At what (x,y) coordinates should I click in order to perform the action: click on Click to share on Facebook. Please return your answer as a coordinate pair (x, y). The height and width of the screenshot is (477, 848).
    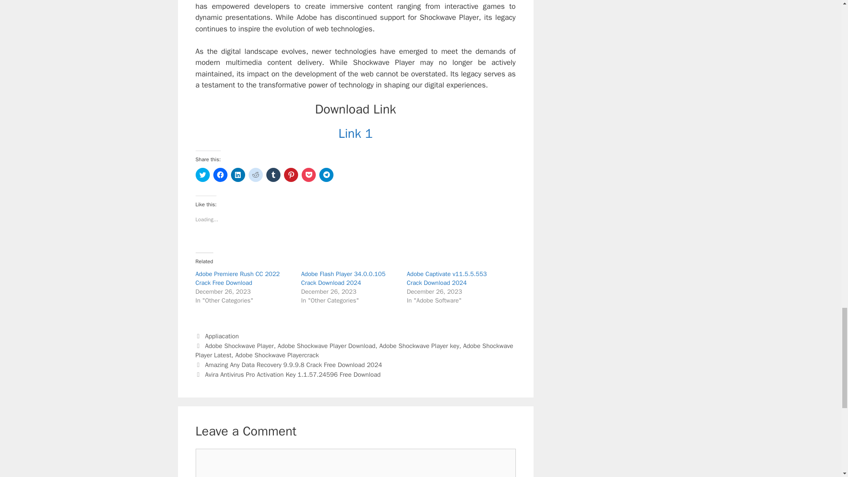
    Looking at the image, I should click on (220, 175).